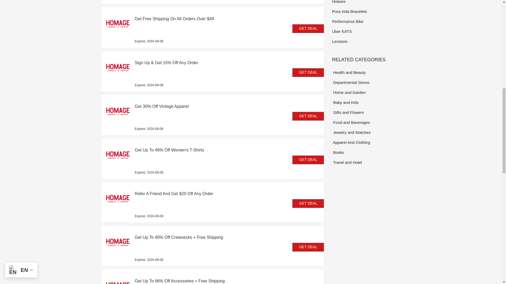  Describe the element at coordinates (308, 247) in the screenshot. I see `GET DEAL` at that location.